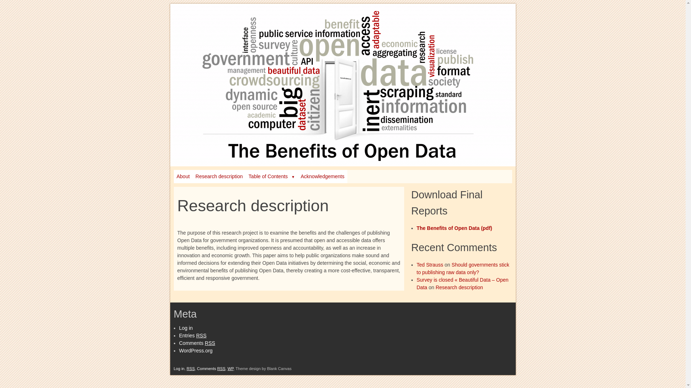 This screenshot has height=388, width=691. I want to click on Ted Strauss, so click(430, 265).